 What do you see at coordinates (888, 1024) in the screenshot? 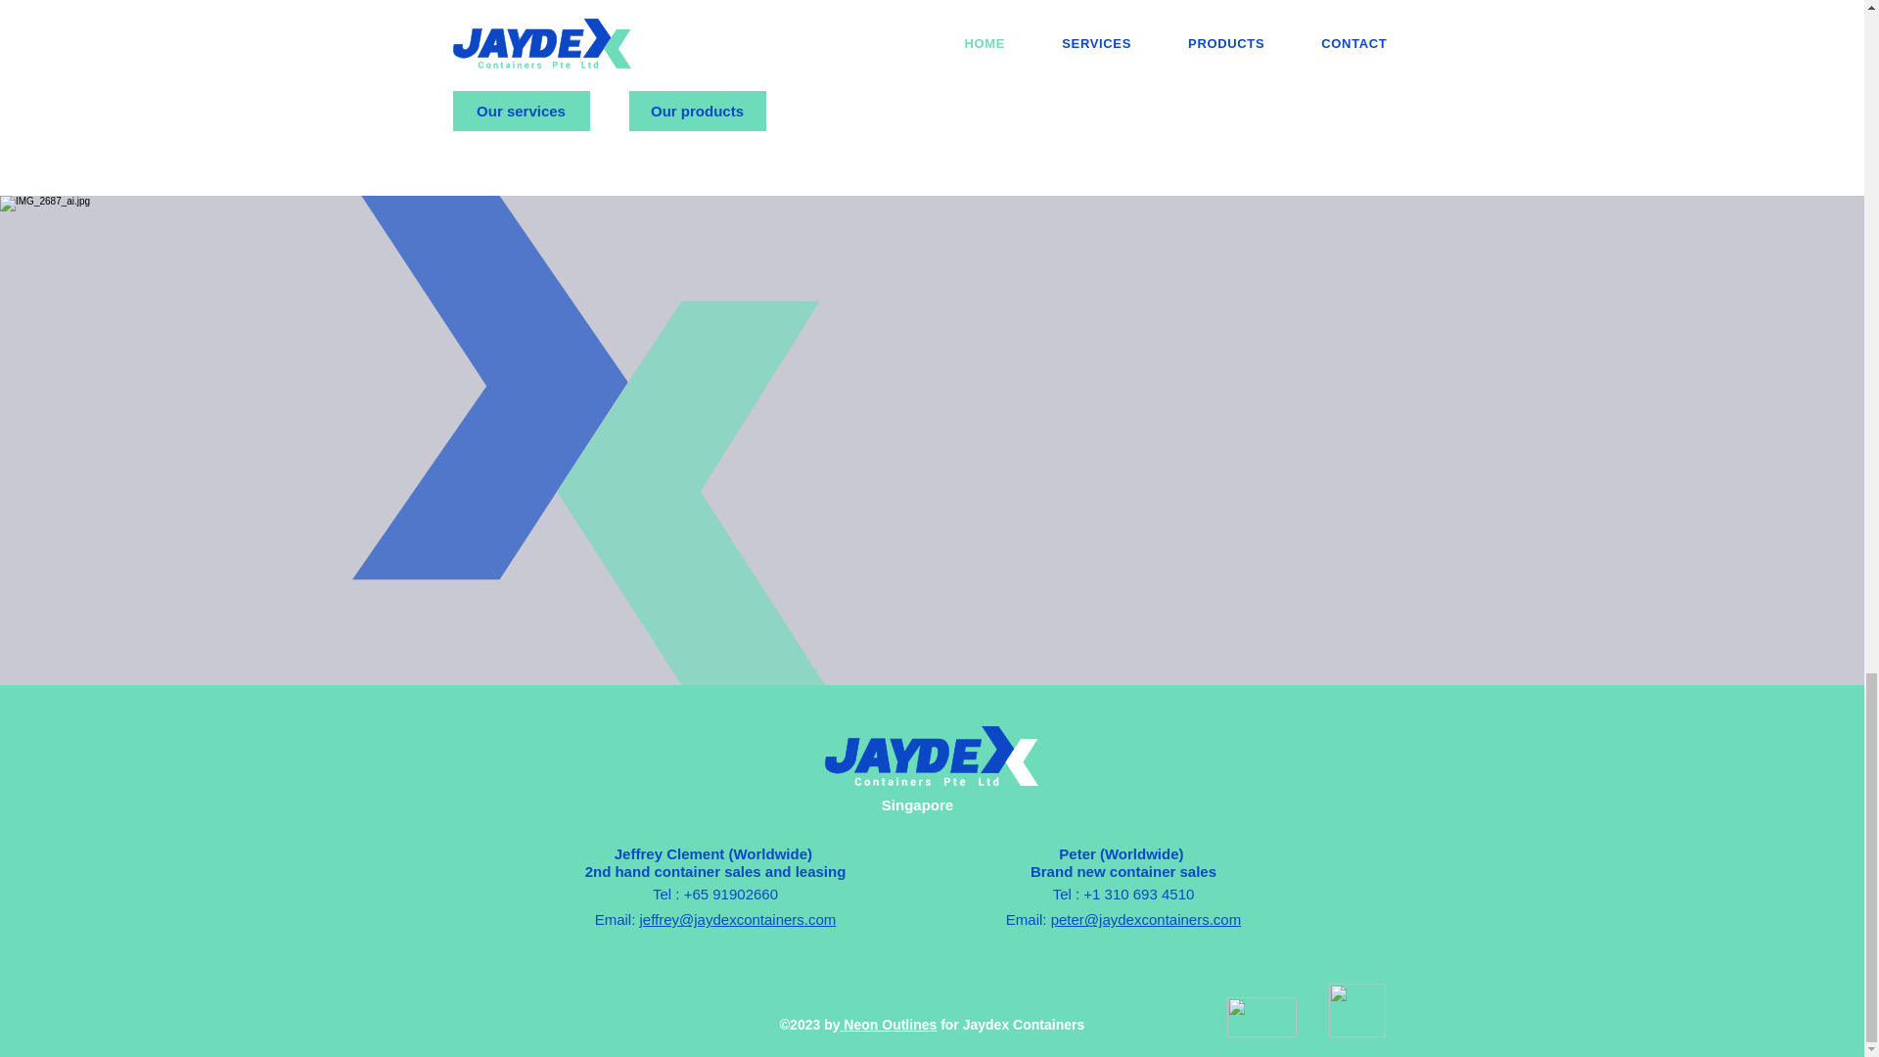
I see `Neon Outlines` at bounding box center [888, 1024].